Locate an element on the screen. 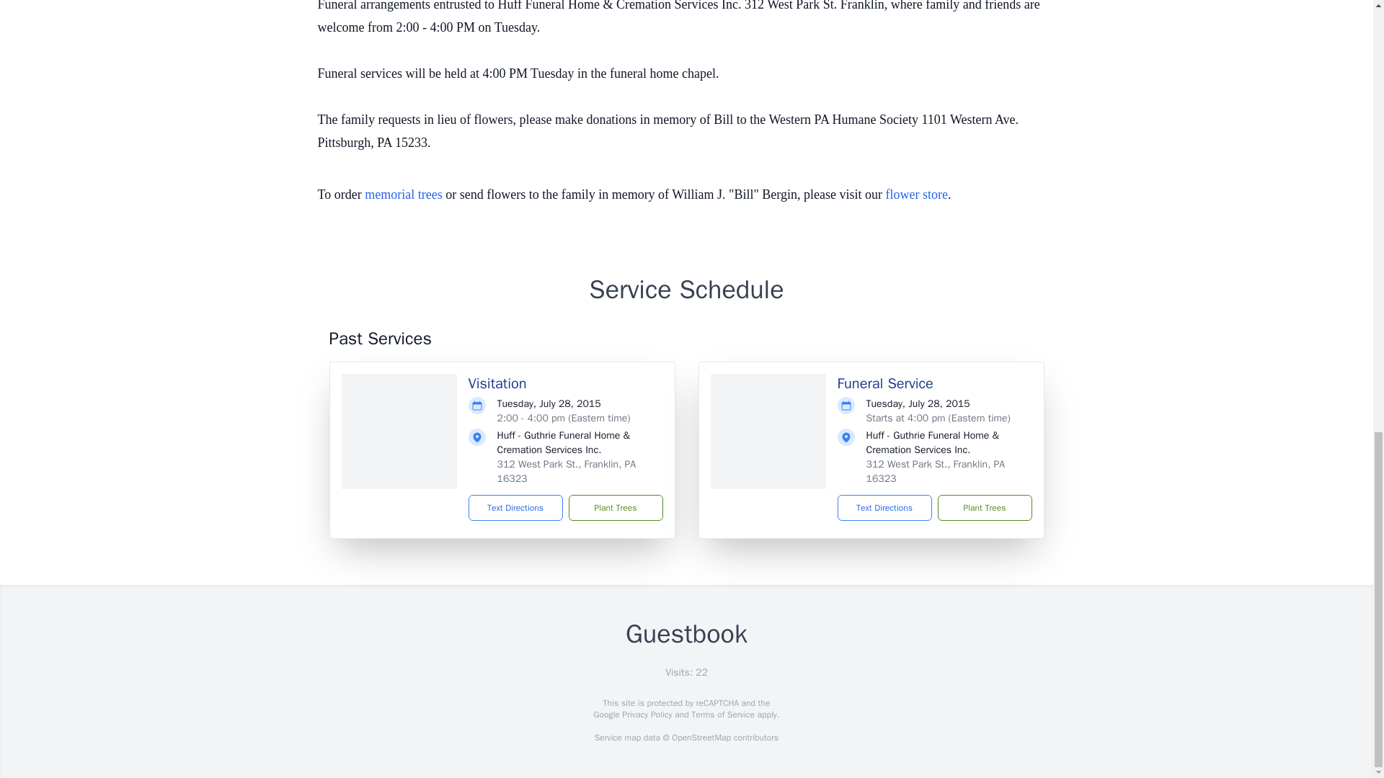  312 West Park St., Franklin, PA 16323 is located at coordinates (936, 471).